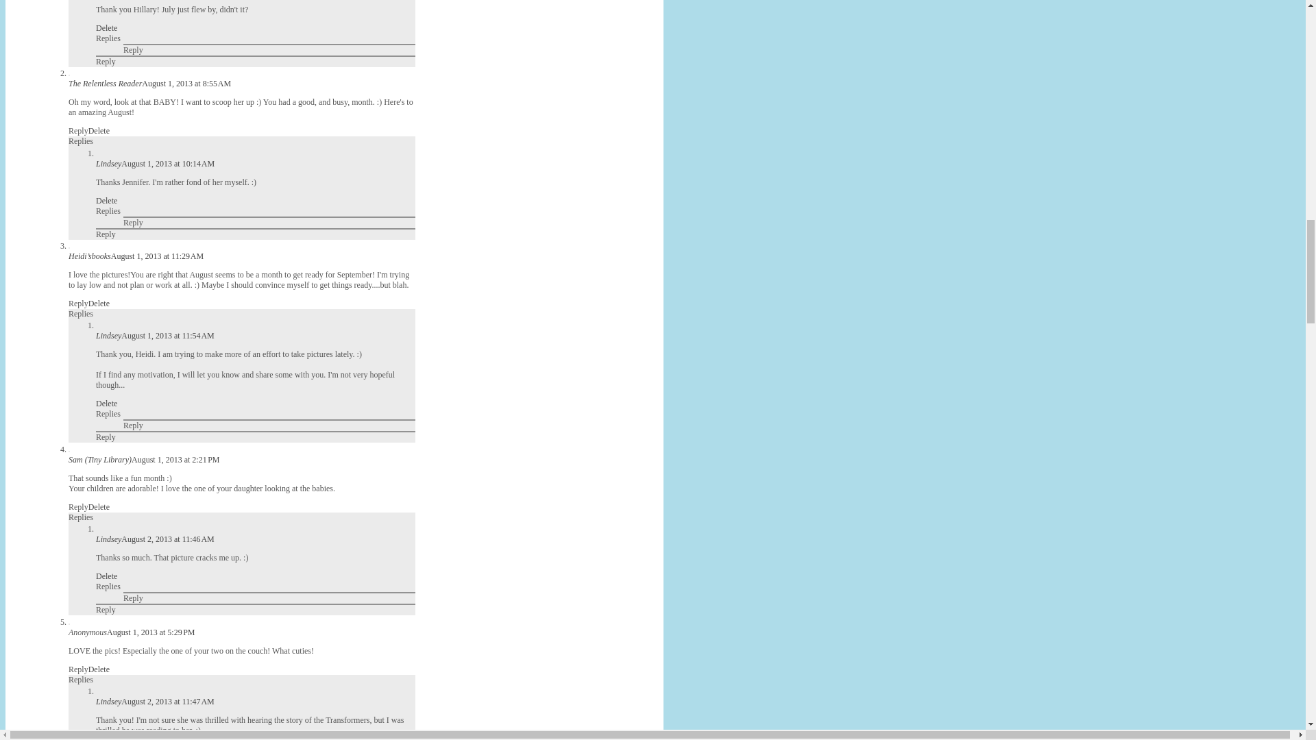 The height and width of the screenshot is (740, 1316). What do you see at coordinates (81, 140) in the screenshot?
I see `Replies` at bounding box center [81, 140].